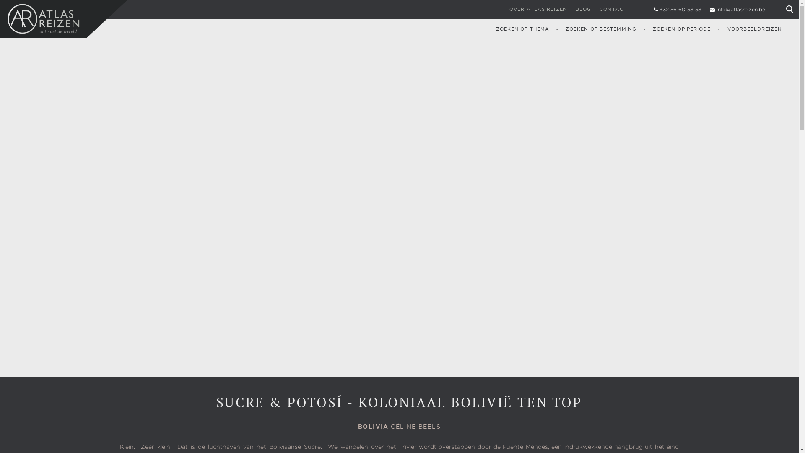 The width and height of the screenshot is (805, 453). What do you see at coordinates (755, 29) in the screenshot?
I see `VOORBEELDREIZEN` at bounding box center [755, 29].